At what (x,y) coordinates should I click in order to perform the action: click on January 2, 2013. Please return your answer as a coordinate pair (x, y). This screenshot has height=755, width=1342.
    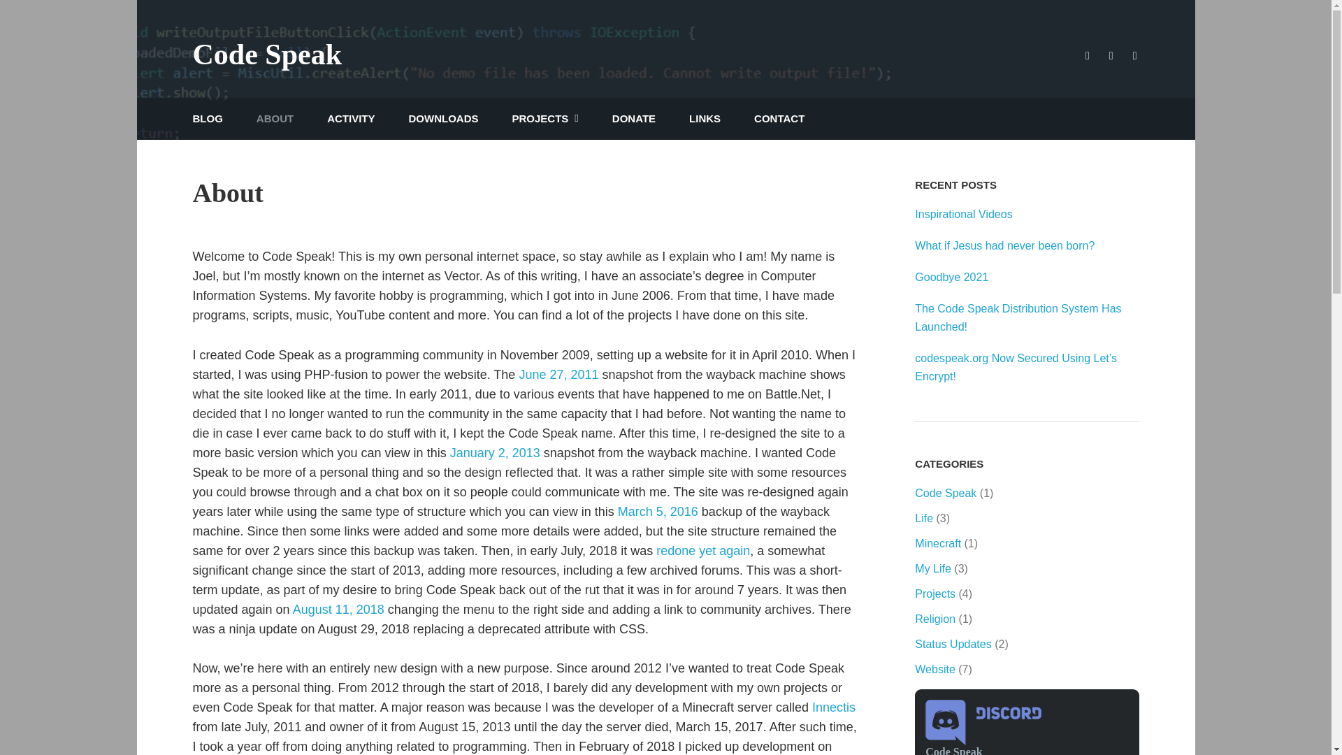
    Looking at the image, I should click on (495, 453).